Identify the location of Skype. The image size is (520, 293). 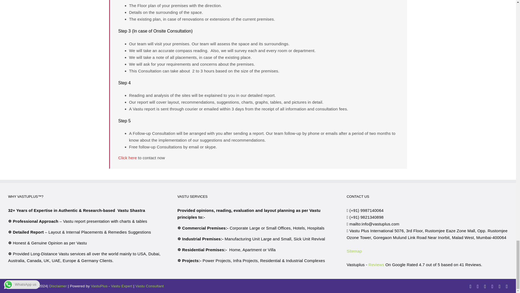
(492, 286).